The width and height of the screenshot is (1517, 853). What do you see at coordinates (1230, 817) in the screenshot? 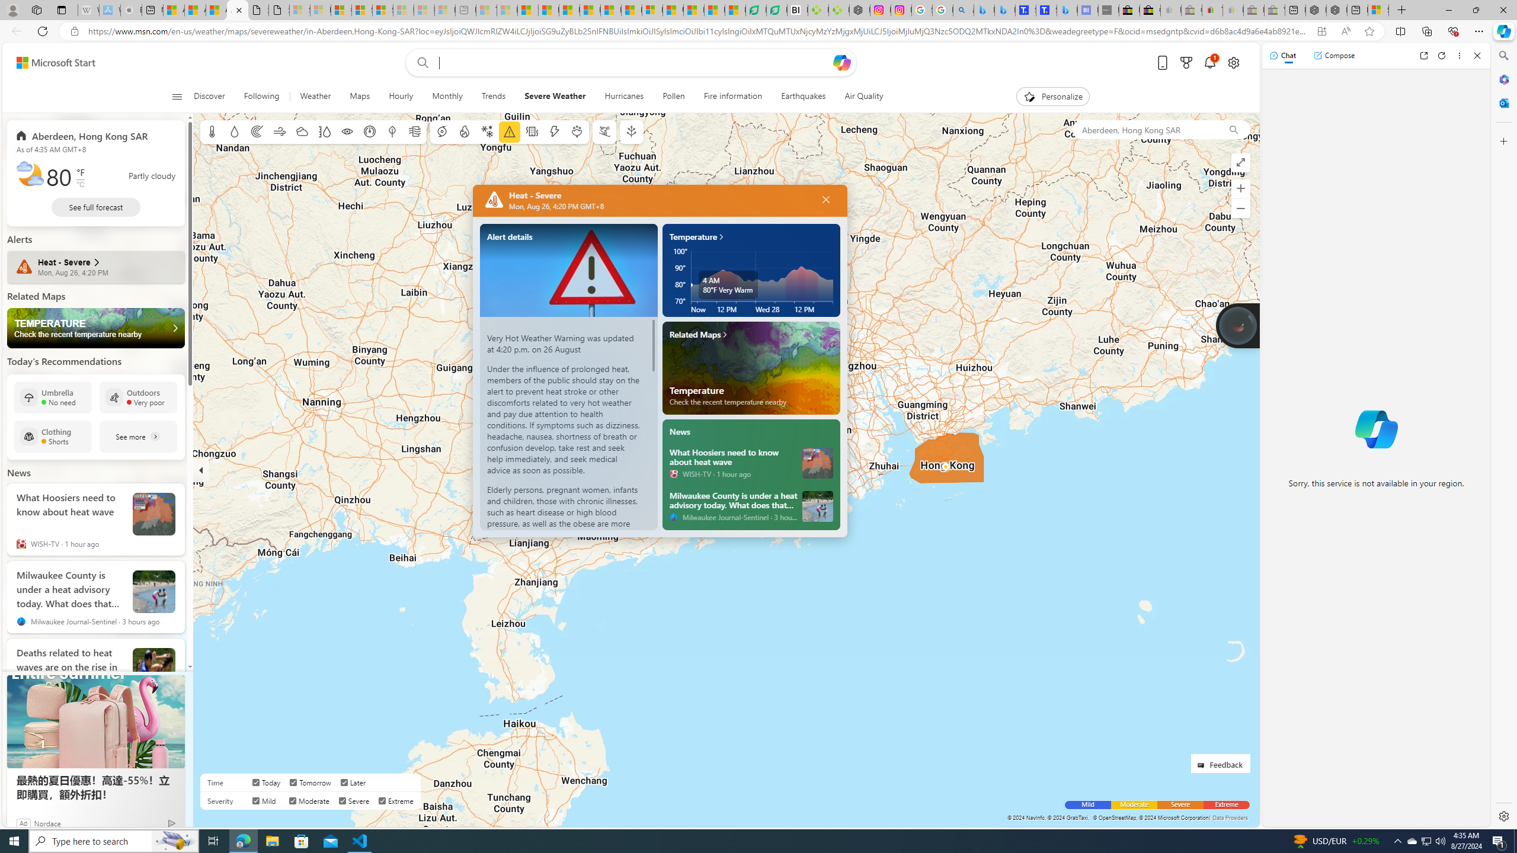
I see `Data Providers` at bounding box center [1230, 817].